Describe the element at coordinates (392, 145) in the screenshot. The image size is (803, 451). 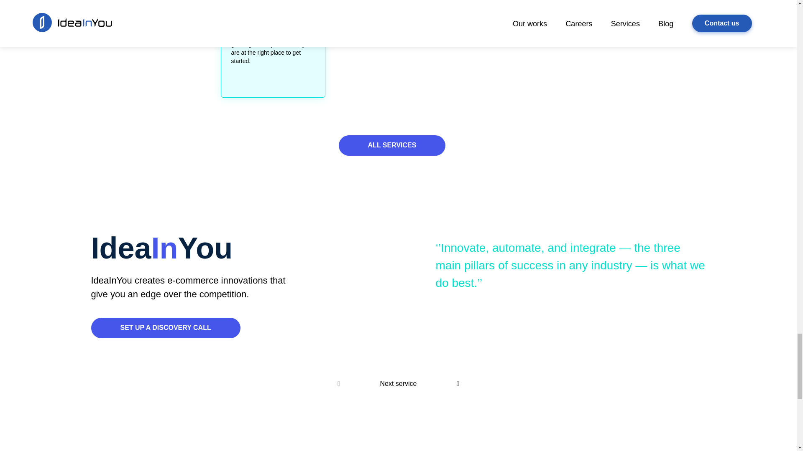
I see `ALL SERVICES` at that location.